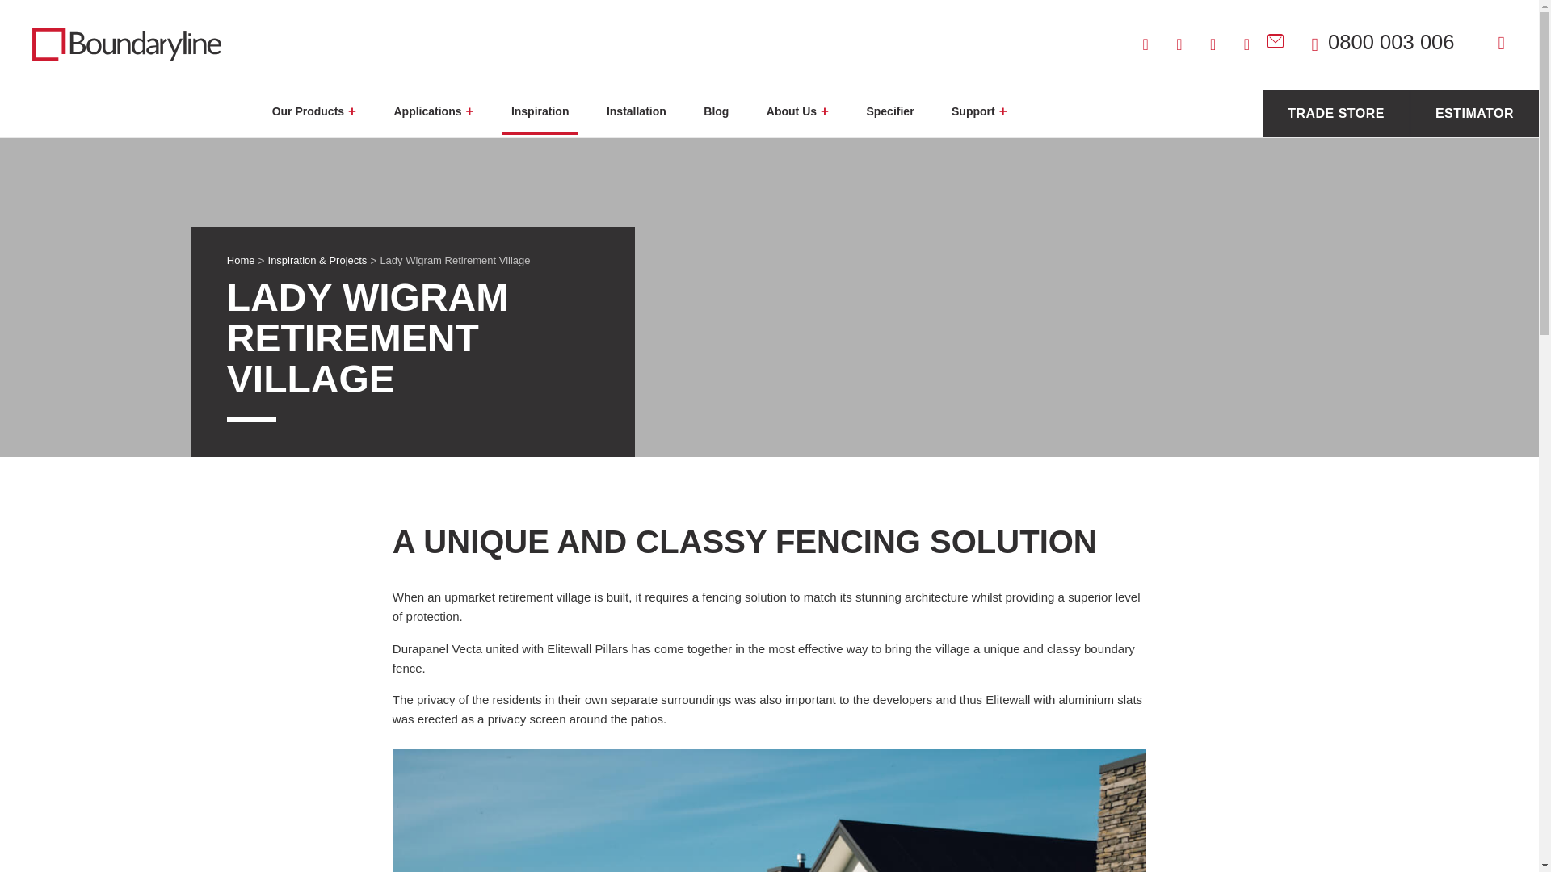 The image size is (1551, 872). I want to click on Visit Boundaryline on facebook, so click(1215, 45).